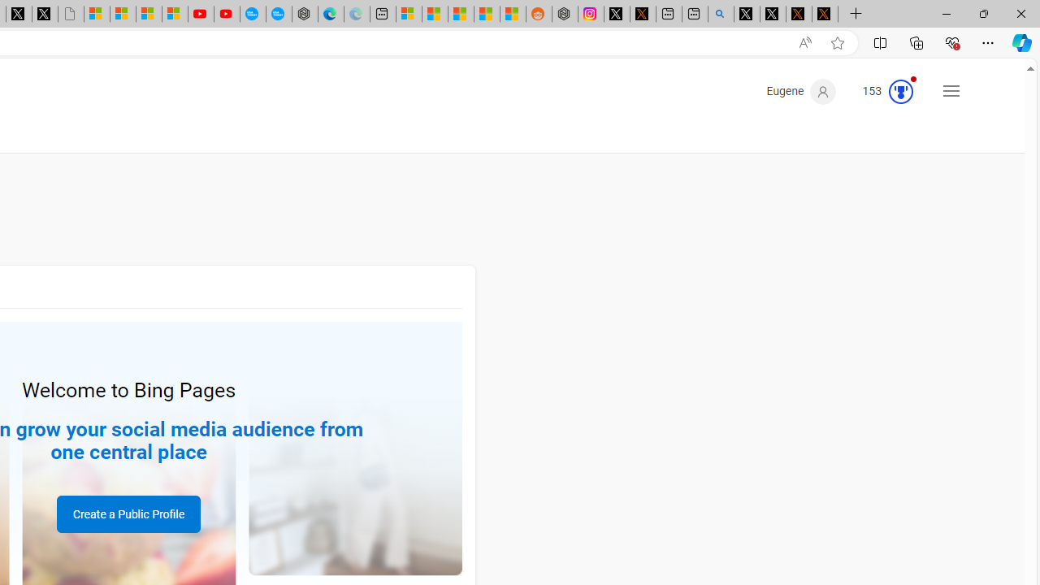 The image size is (1040, 585). What do you see at coordinates (460, 15) in the screenshot?
I see `Shanghai, China hourly forecast | Microsoft Weather` at bounding box center [460, 15].